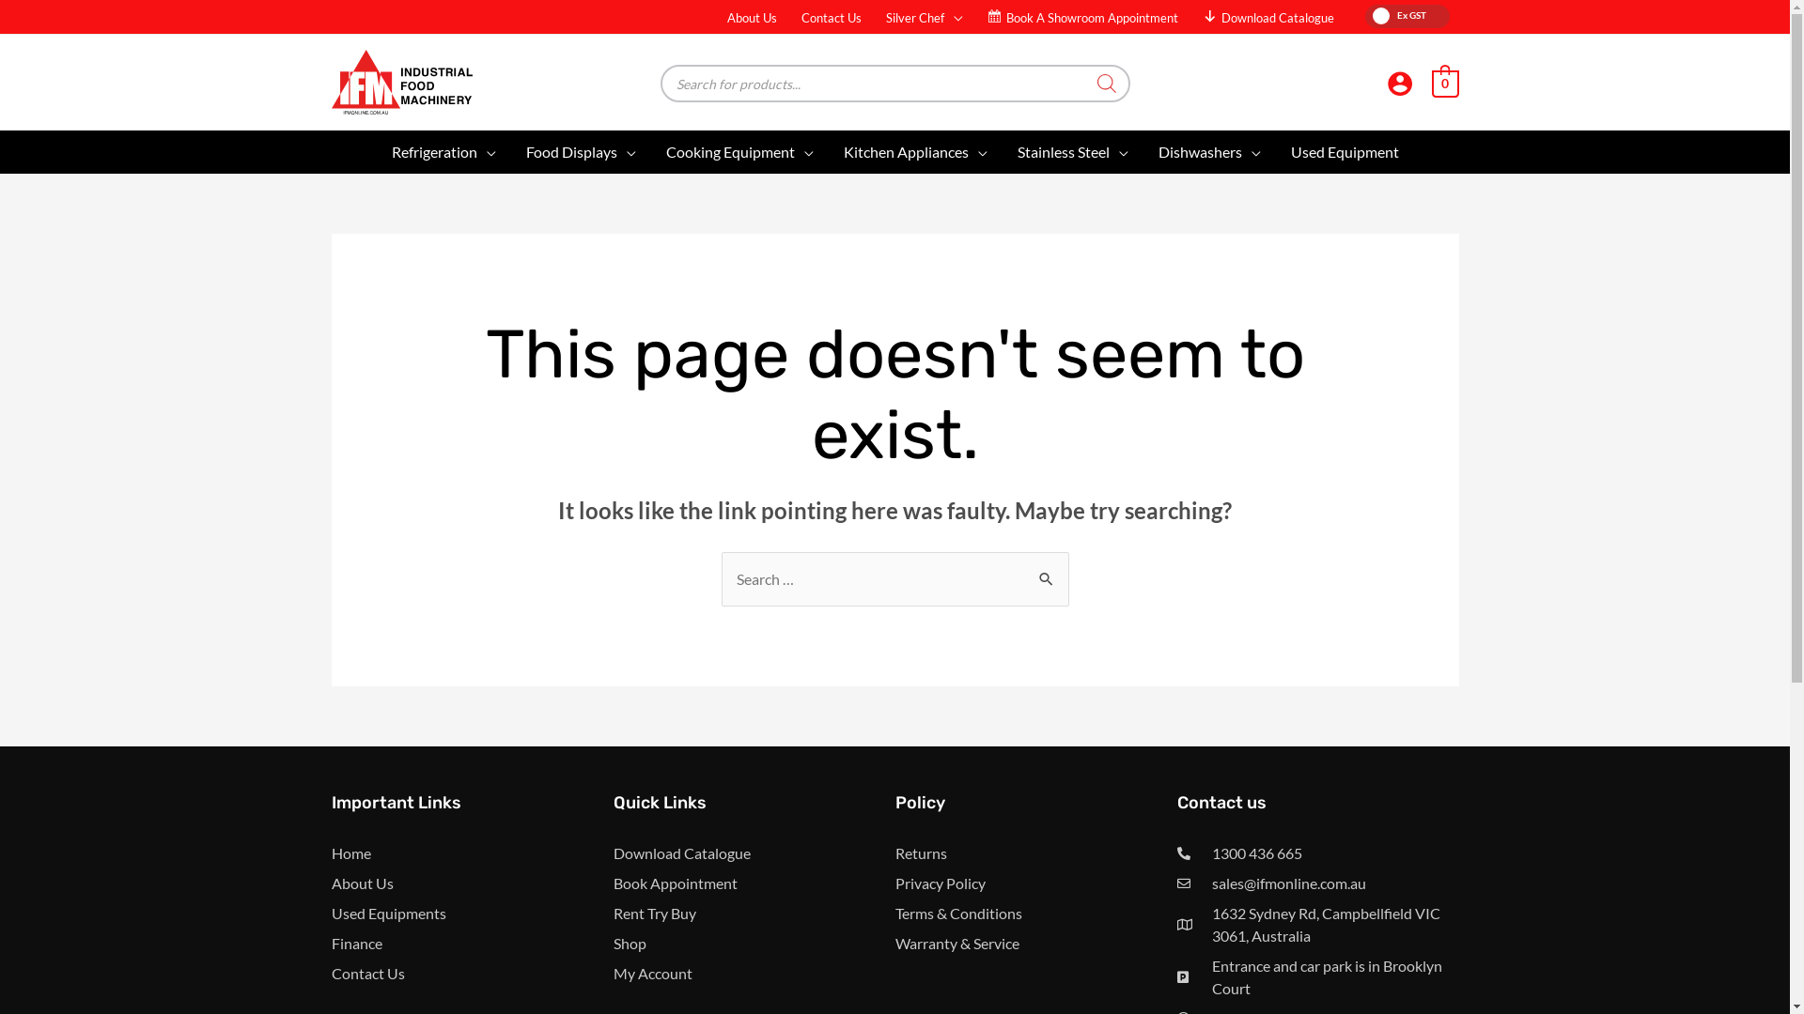 The width and height of the screenshot is (1804, 1014). What do you see at coordinates (925, 18) in the screenshot?
I see `Silver Chef` at bounding box center [925, 18].